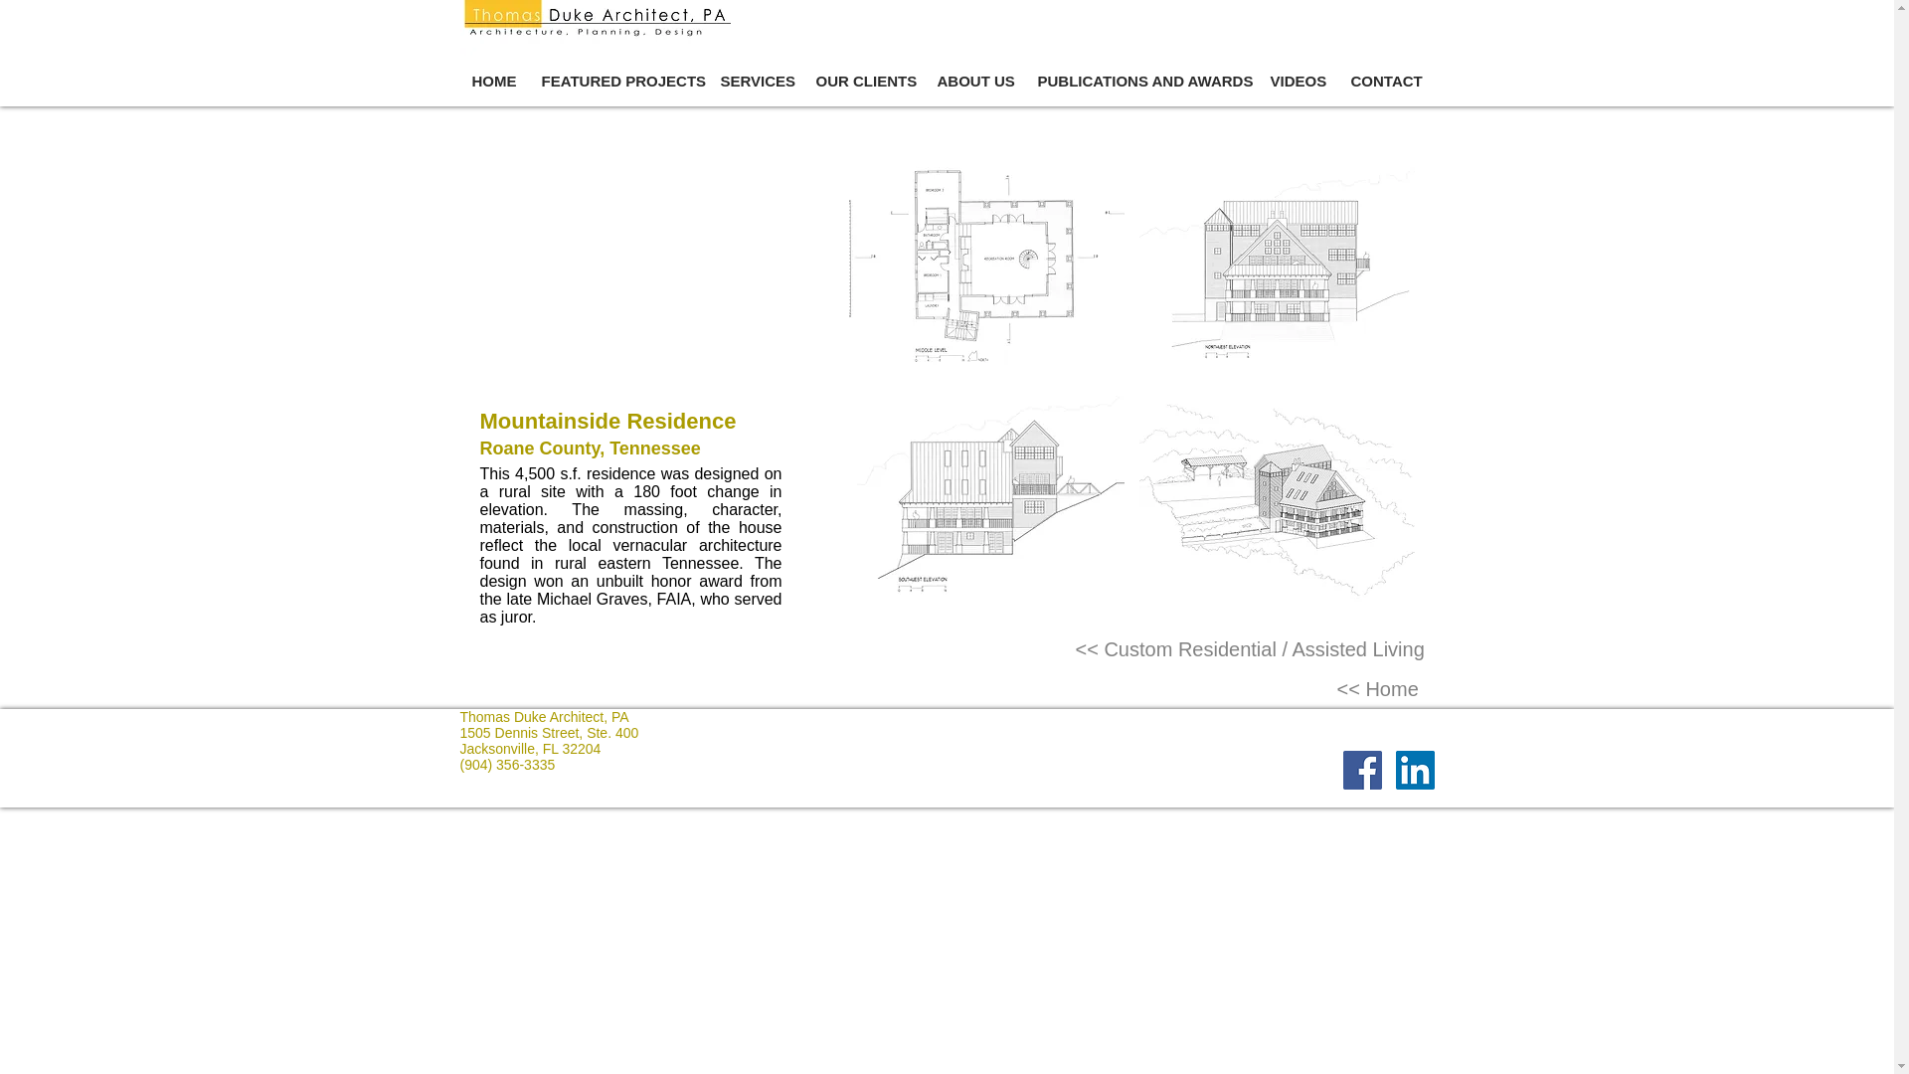  I want to click on PUBLICATIONS AND AWARDS, so click(1141, 82).